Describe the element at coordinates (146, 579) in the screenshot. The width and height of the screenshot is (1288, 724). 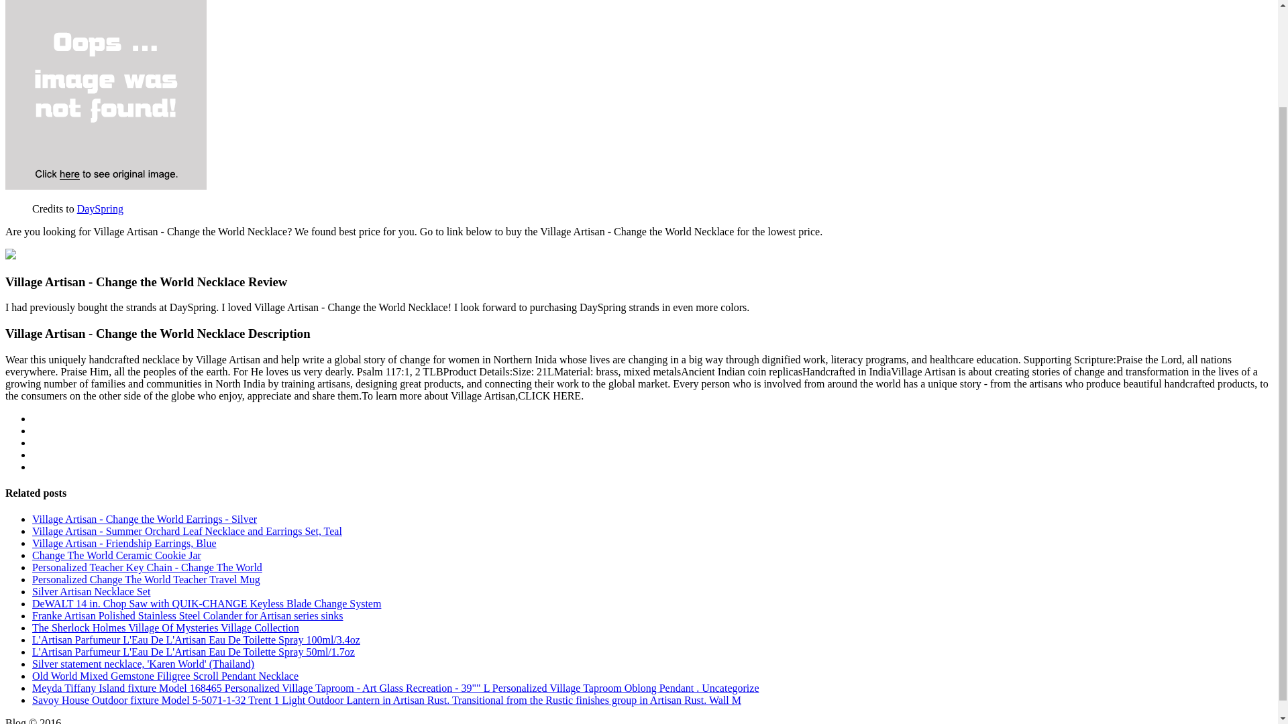
I see `Personalized Change The World Teacher Travel Mug` at that location.